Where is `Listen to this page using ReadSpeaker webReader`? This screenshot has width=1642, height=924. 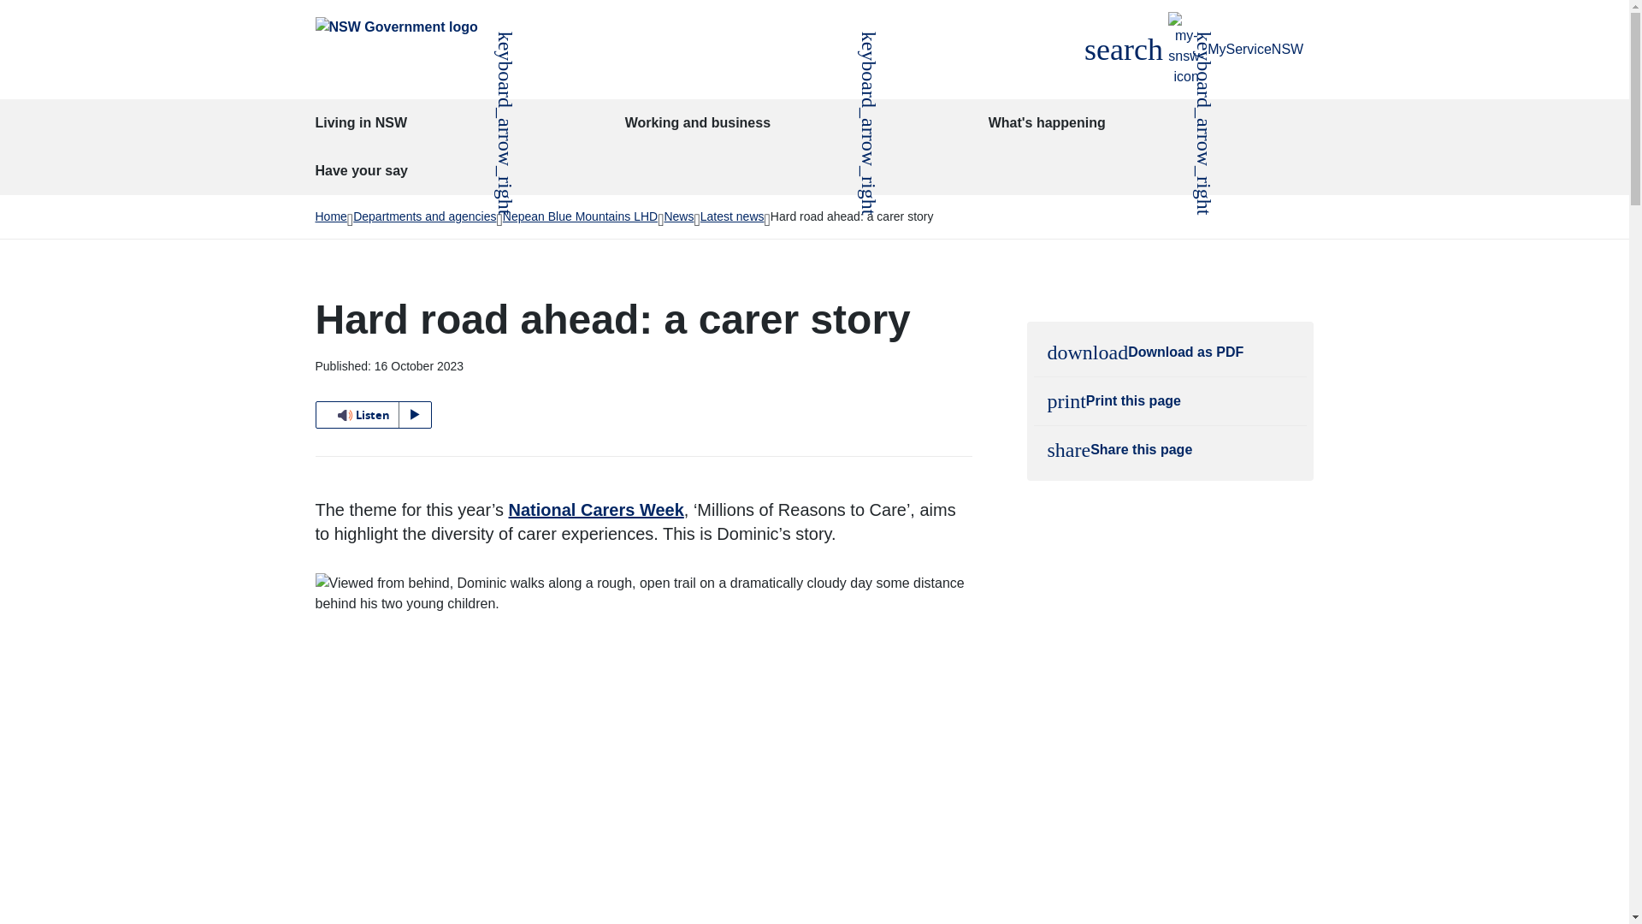 Listen to this page using ReadSpeaker webReader is located at coordinates (1124, 50).